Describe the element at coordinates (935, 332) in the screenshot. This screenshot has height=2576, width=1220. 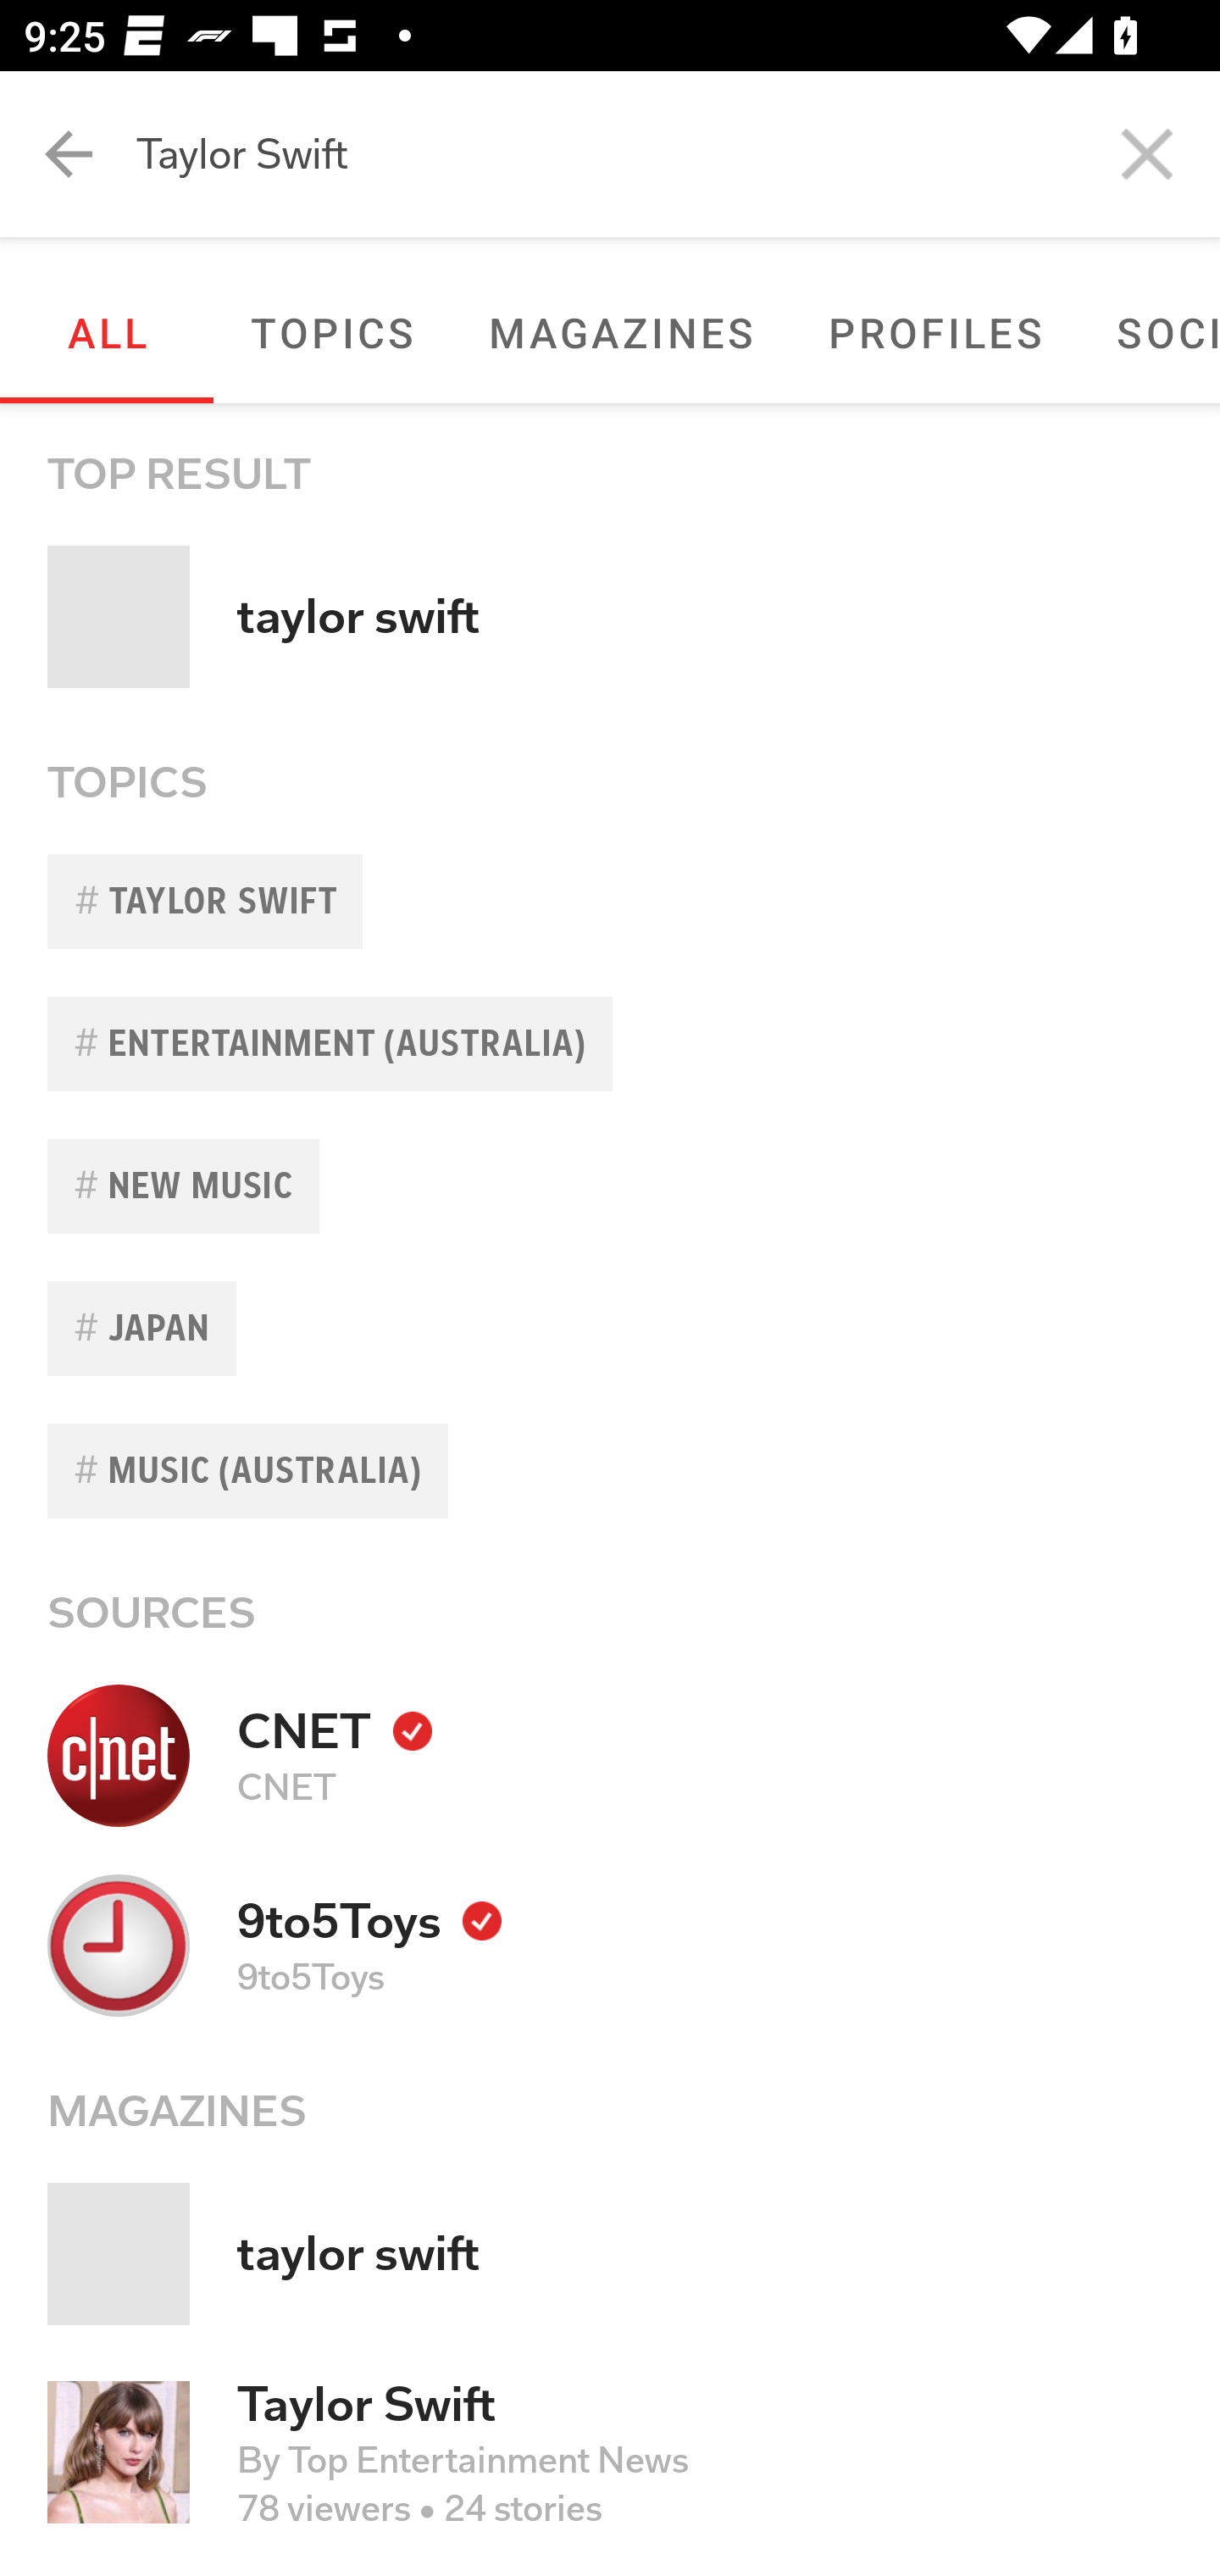
I see `PROFILES` at that location.